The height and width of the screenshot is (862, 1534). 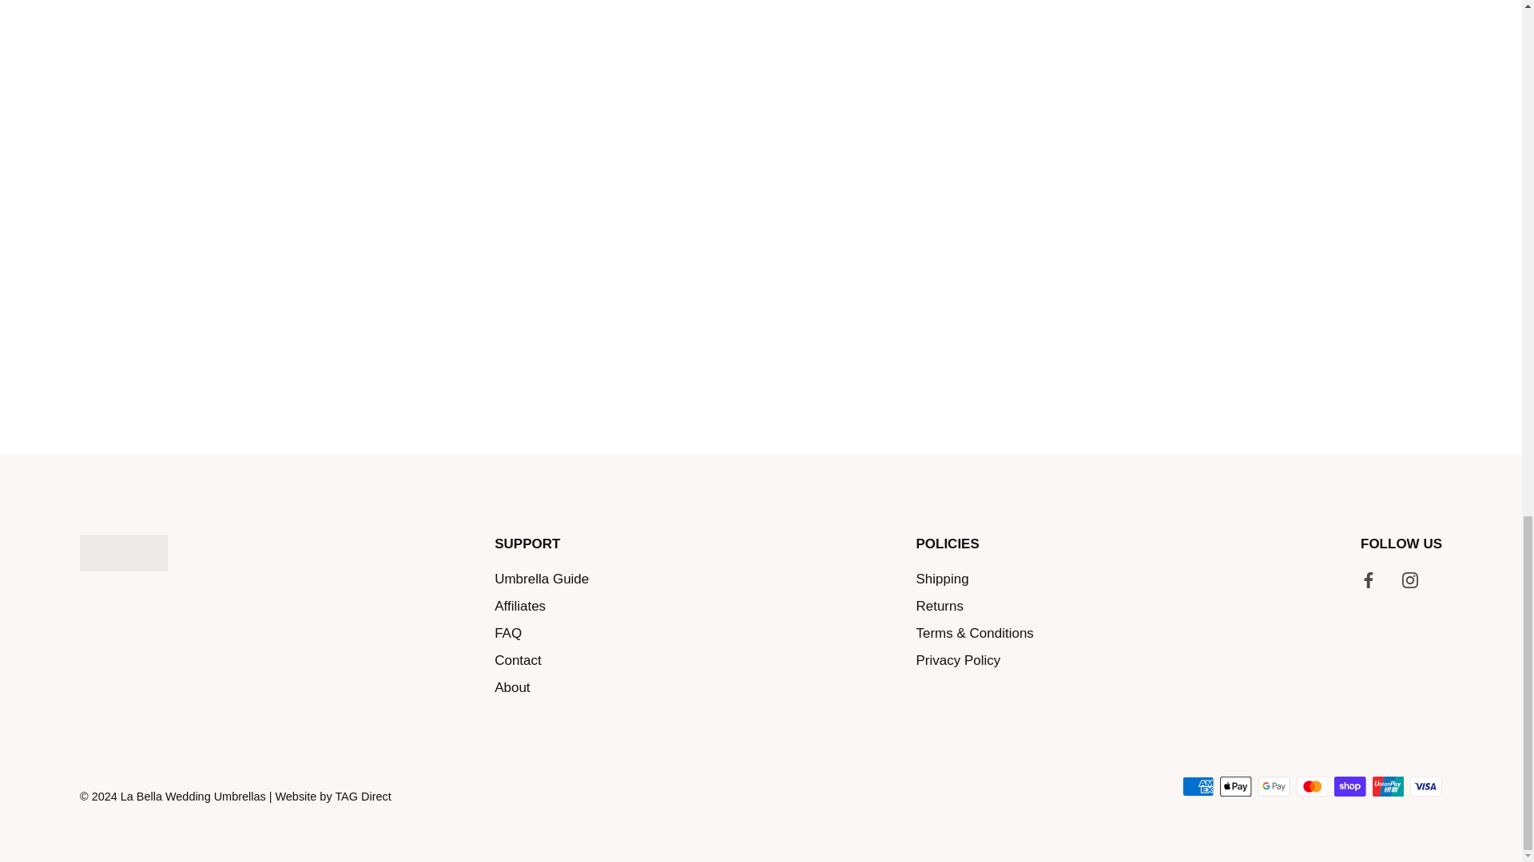 What do you see at coordinates (1274, 786) in the screenshot?
I see `Google Pay` at bounding box center [1274, 786].